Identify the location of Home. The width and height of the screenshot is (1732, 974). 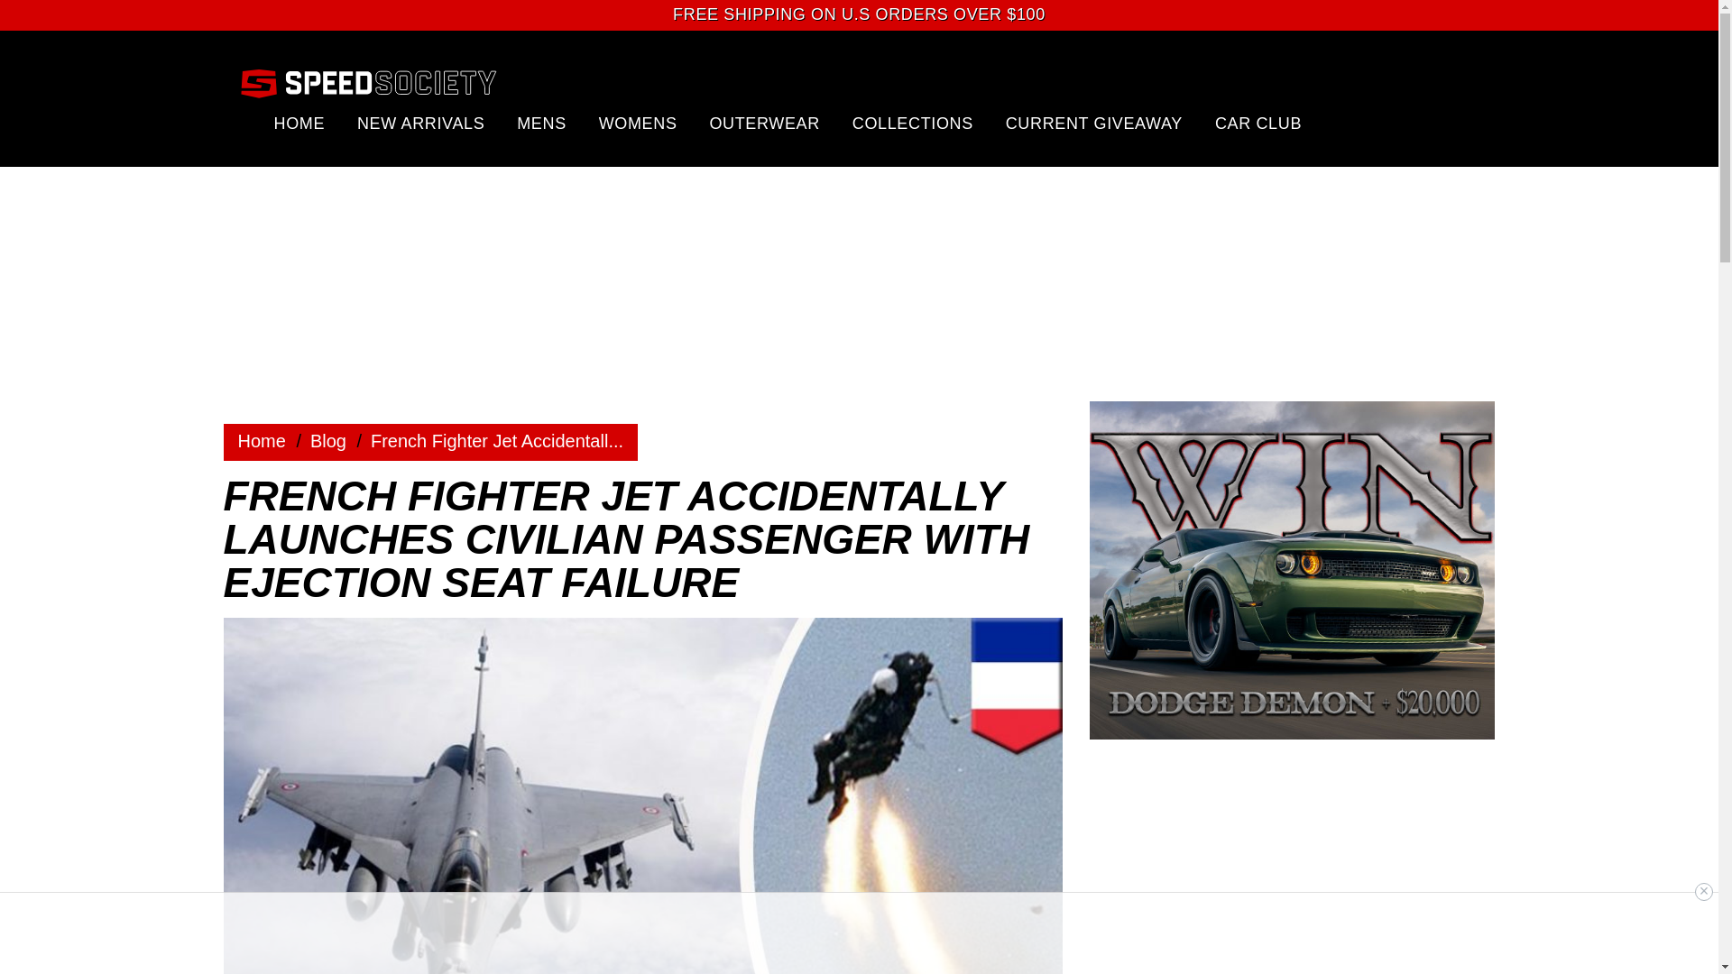
(328, 441).